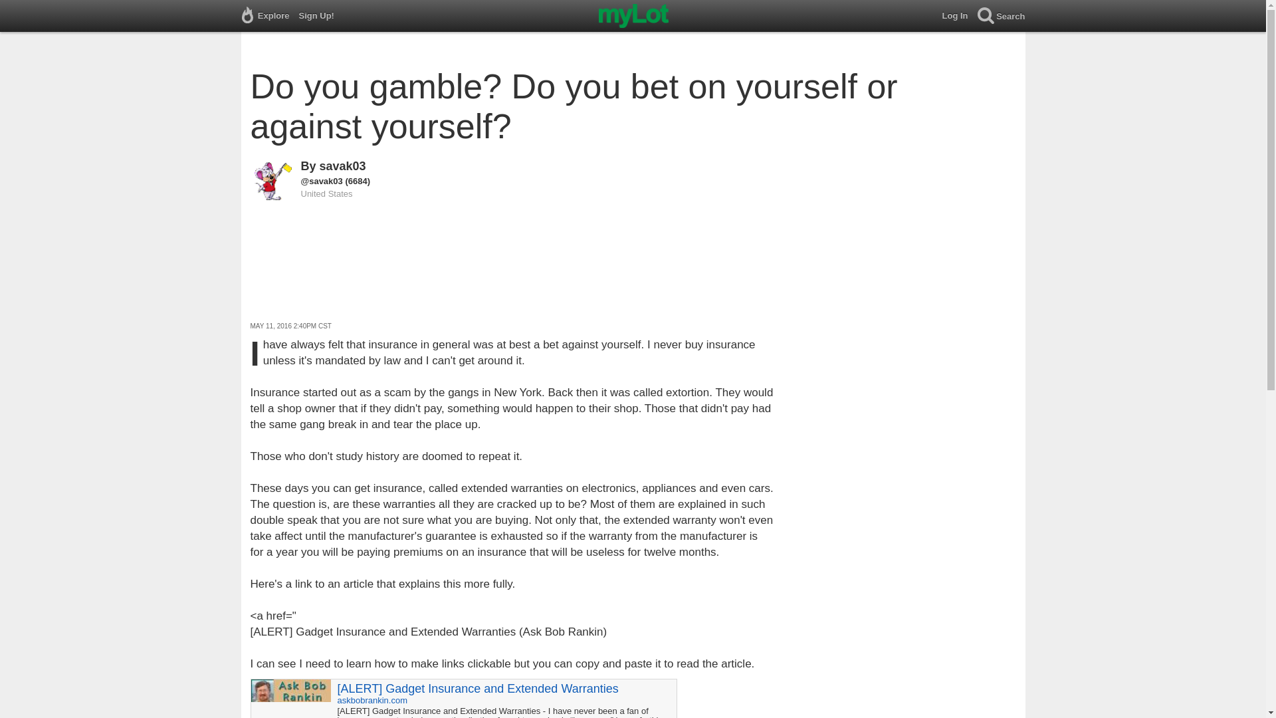 The height and width of the screenshot is (718, 1276). What do you see at coordinates (373, 700) in the screenshot?
I see `askbobrankin.com` at bounding box center [373, 700].